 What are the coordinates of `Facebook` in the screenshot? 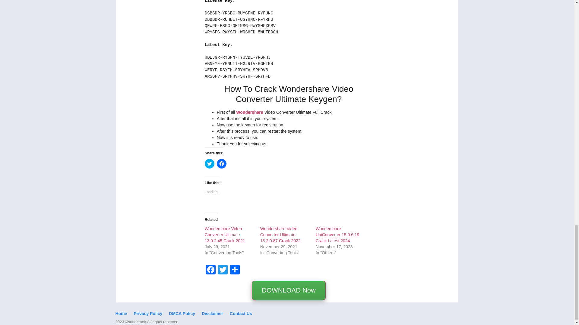 It's located at (210, 270).